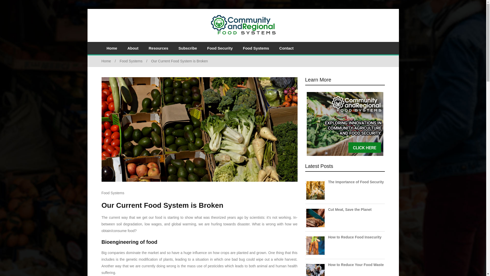 The height and width of the screenshot is (276, 490). What do you see at coordinates (220, 48) in the screenshot?
I see `Food Security` at bounding box center [220, 48].